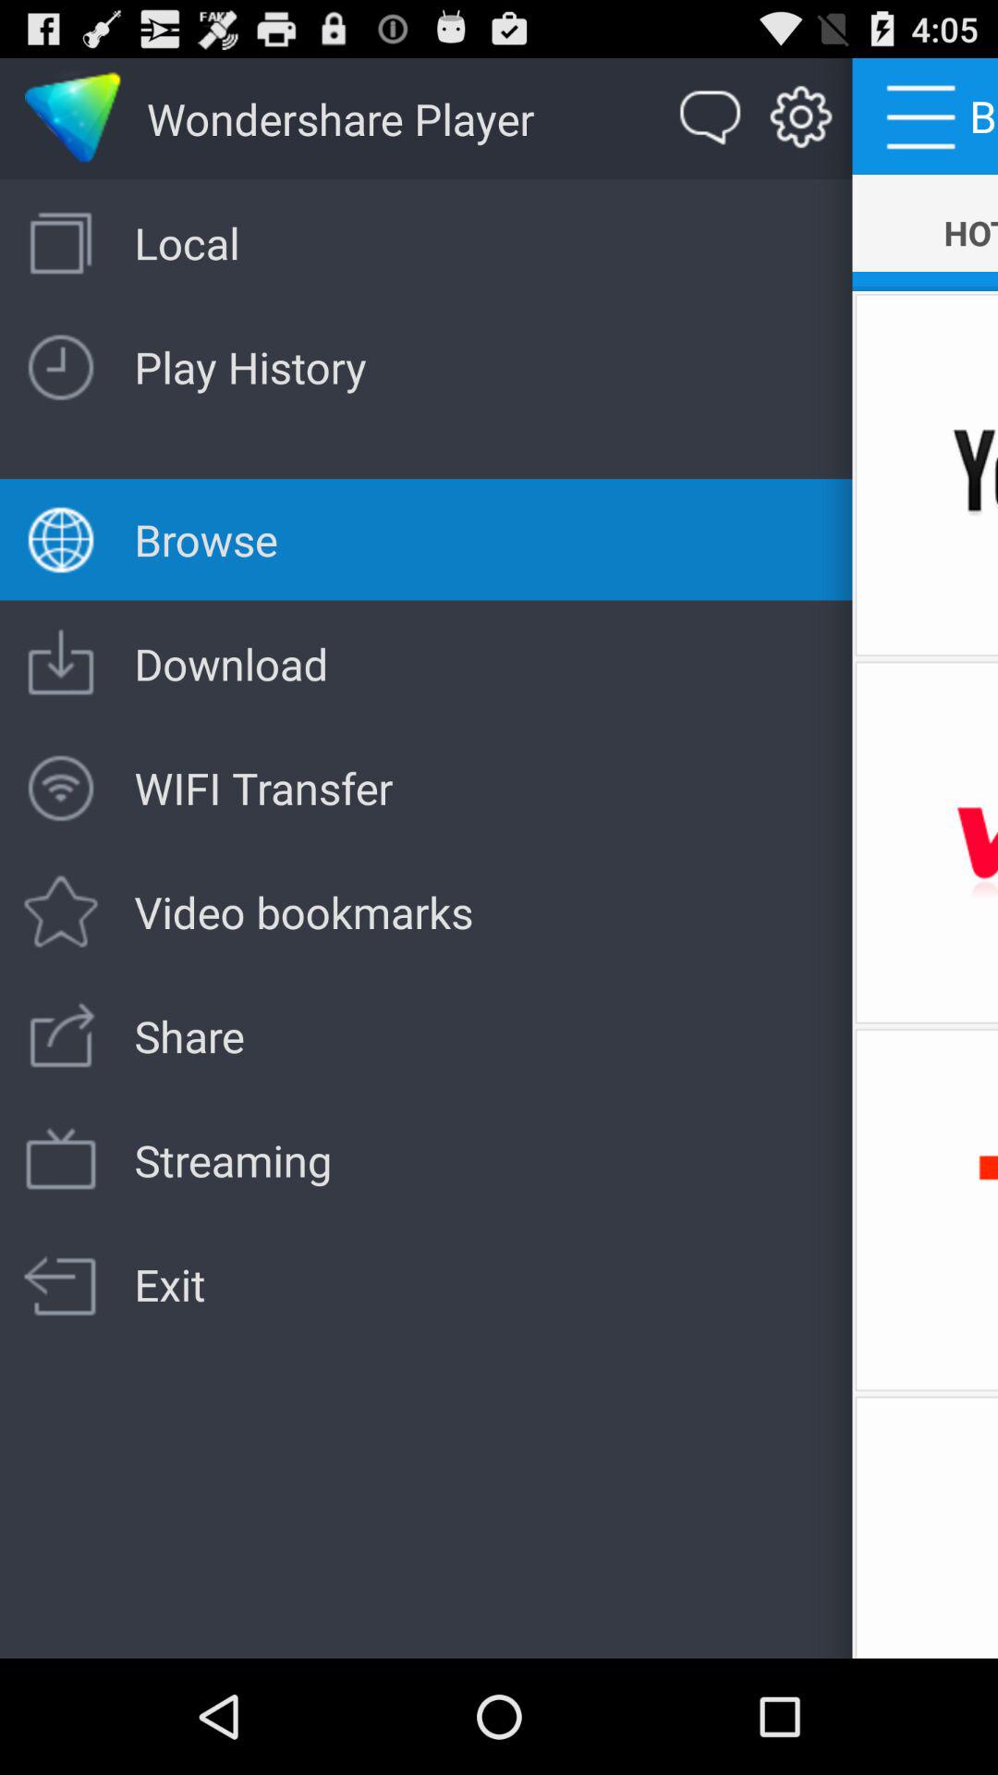  What do you see at coordinates (73, 119) in the screenshot?
I see `click on the image at the left top corner of the page` at bounding box center [73, 119].